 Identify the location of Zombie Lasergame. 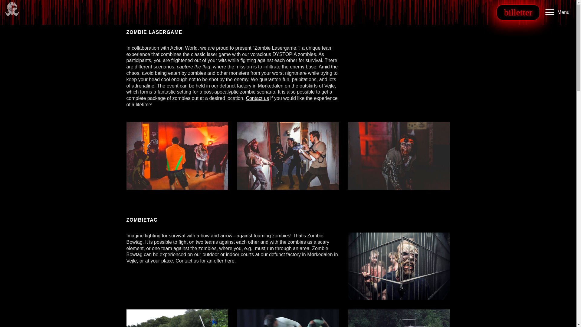
(399, 156).